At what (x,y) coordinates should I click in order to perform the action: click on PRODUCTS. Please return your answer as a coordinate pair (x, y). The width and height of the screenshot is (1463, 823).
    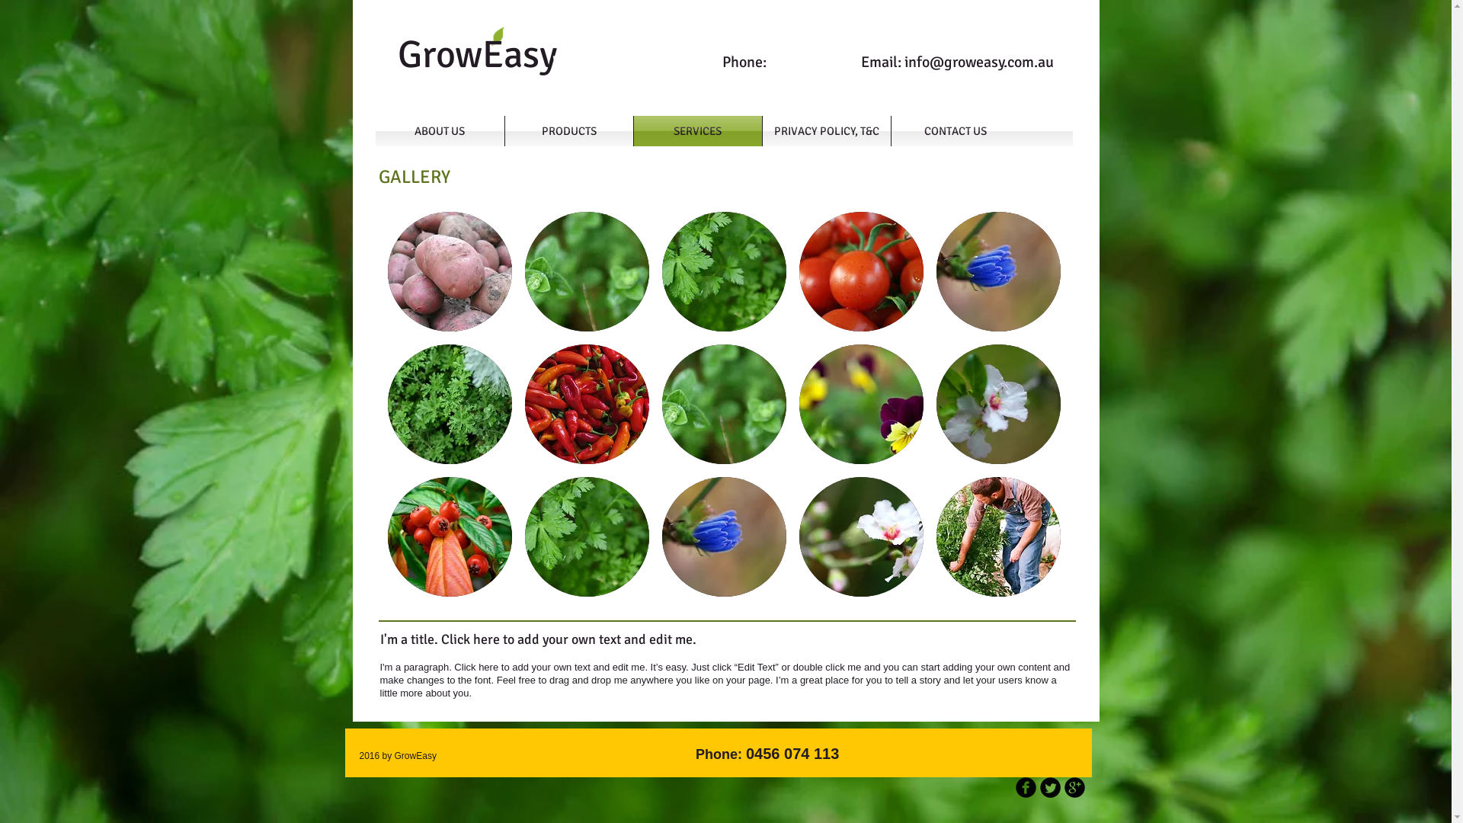
    Looking at the image, I should click on (568, 131).